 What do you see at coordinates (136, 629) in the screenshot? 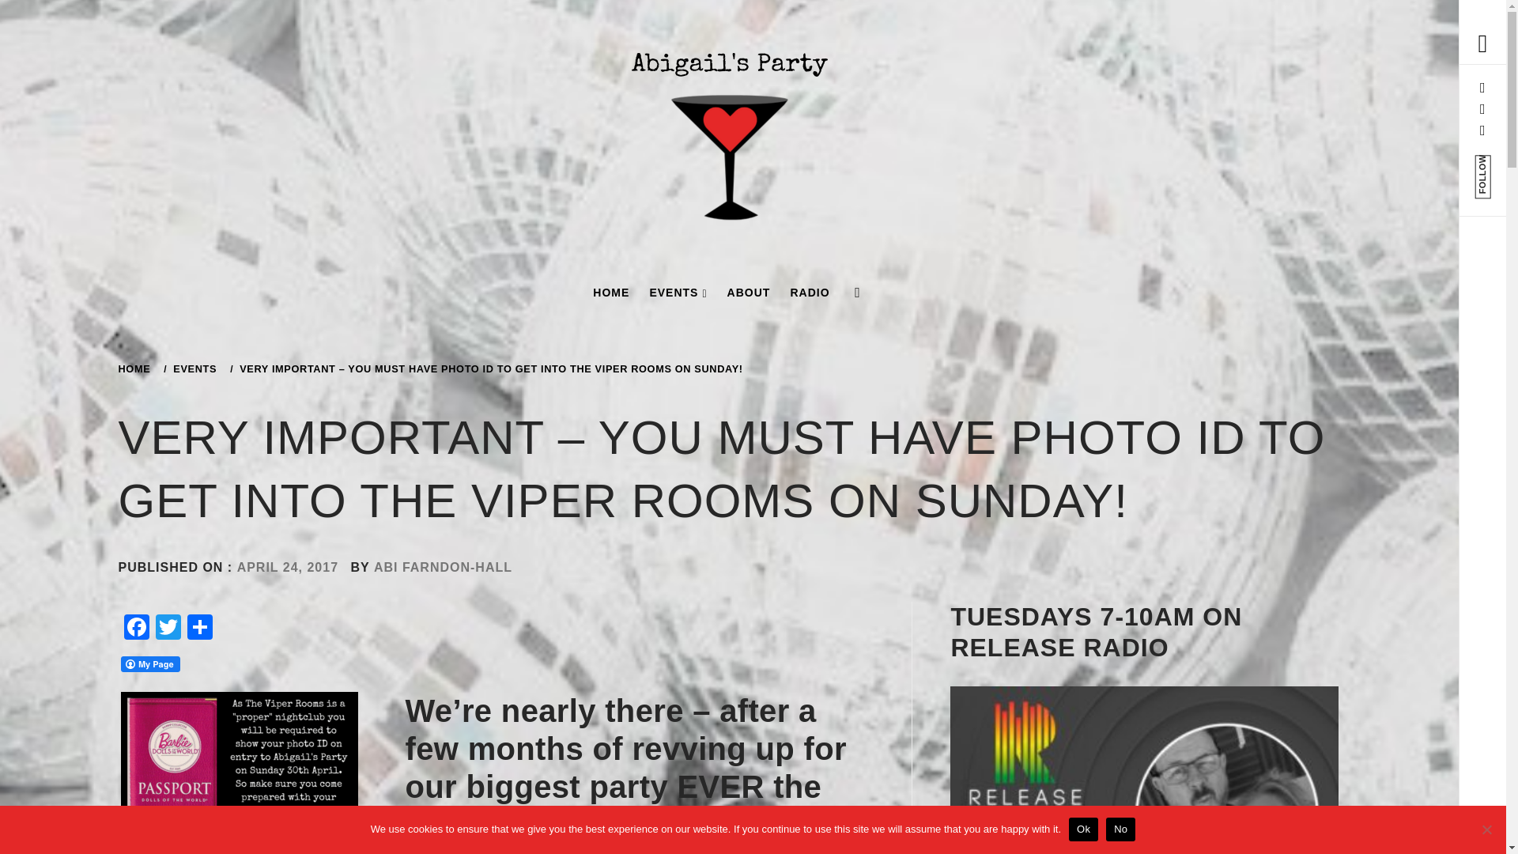
I see `Facebook` at bounding box center [136, 629].